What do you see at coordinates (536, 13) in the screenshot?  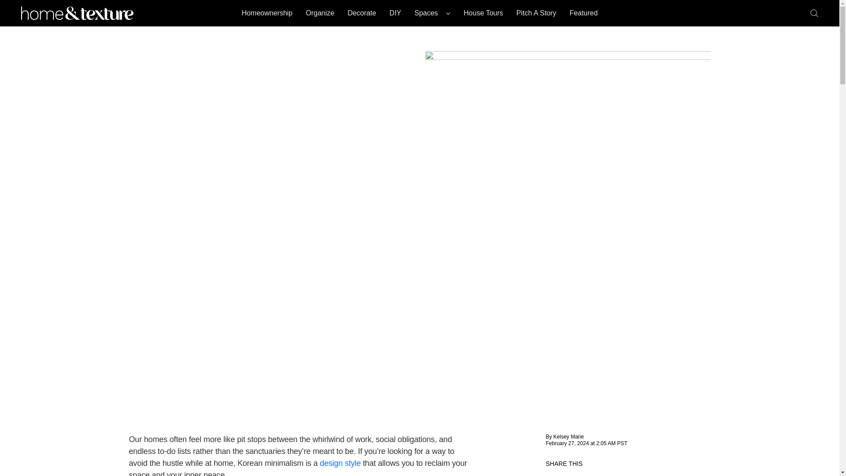 I see `Pitch A Story` at bounding box center [536, 13].